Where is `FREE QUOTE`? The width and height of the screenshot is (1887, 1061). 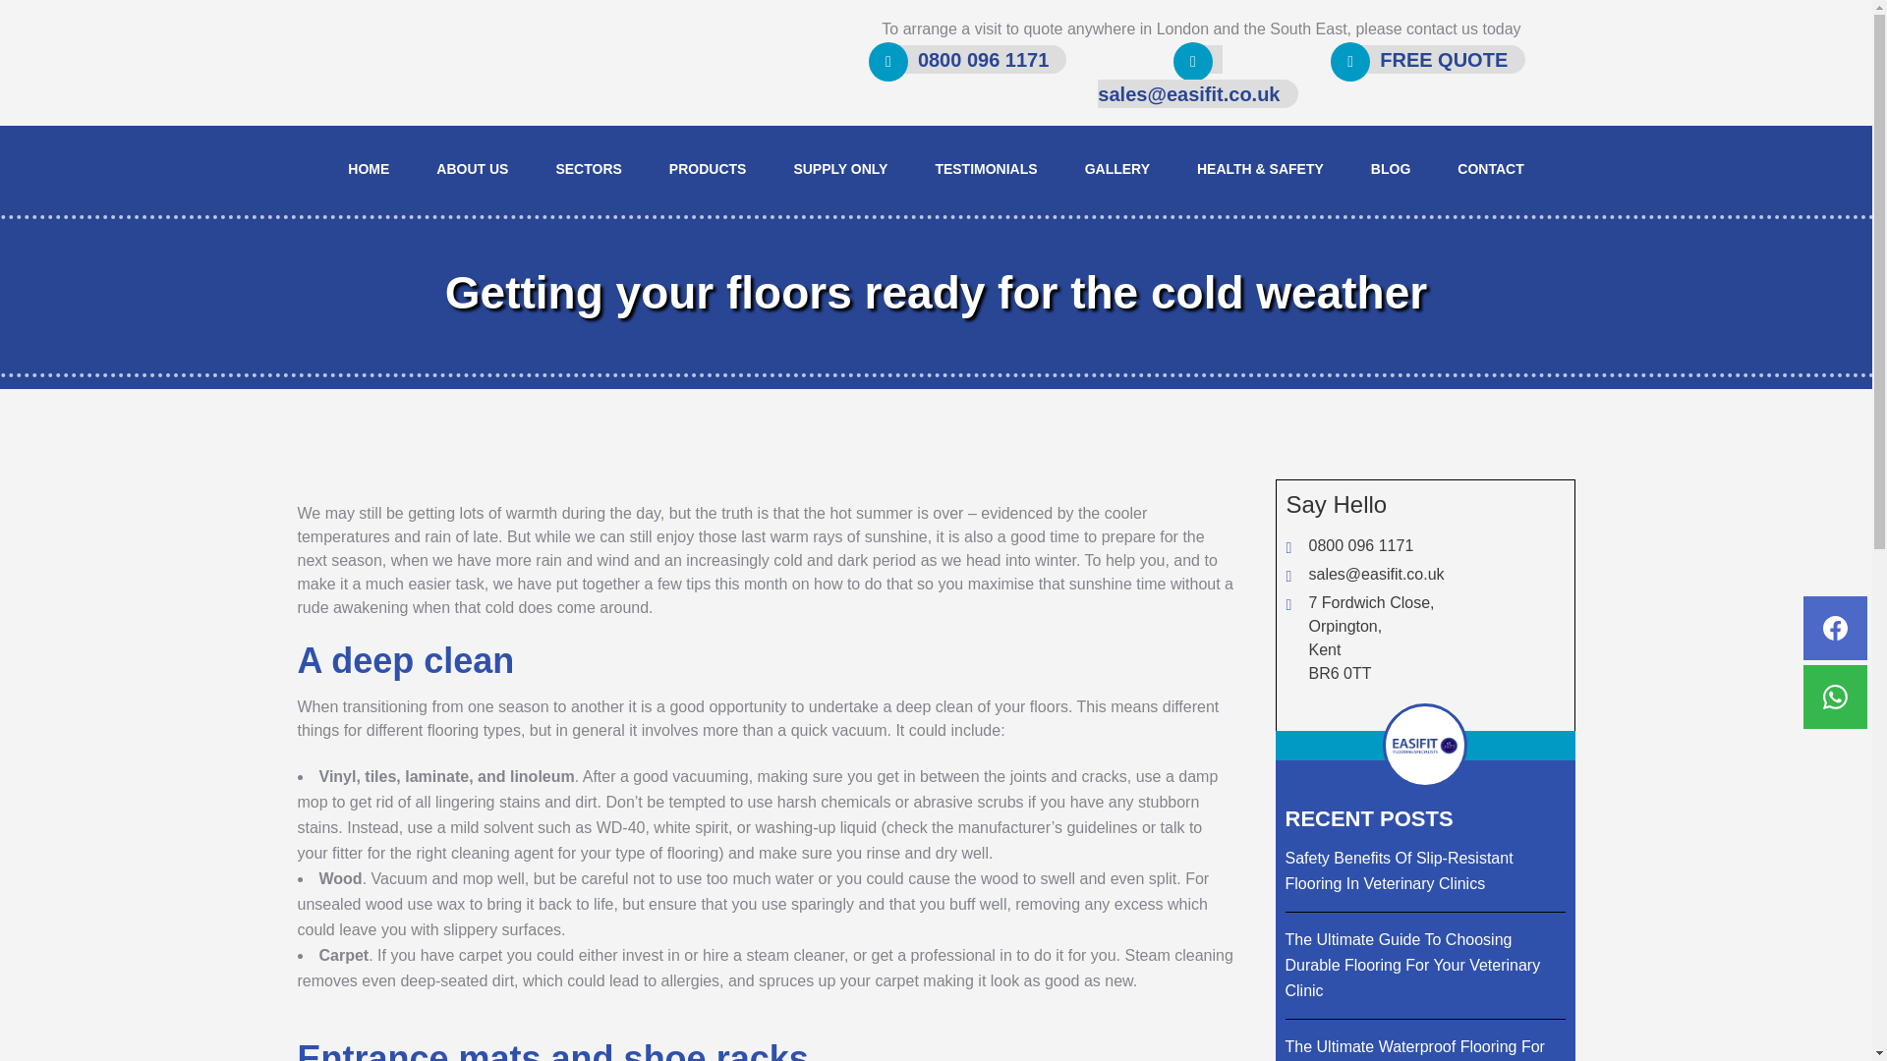 FREE QUOTE is located at coordinates (1427, 59).